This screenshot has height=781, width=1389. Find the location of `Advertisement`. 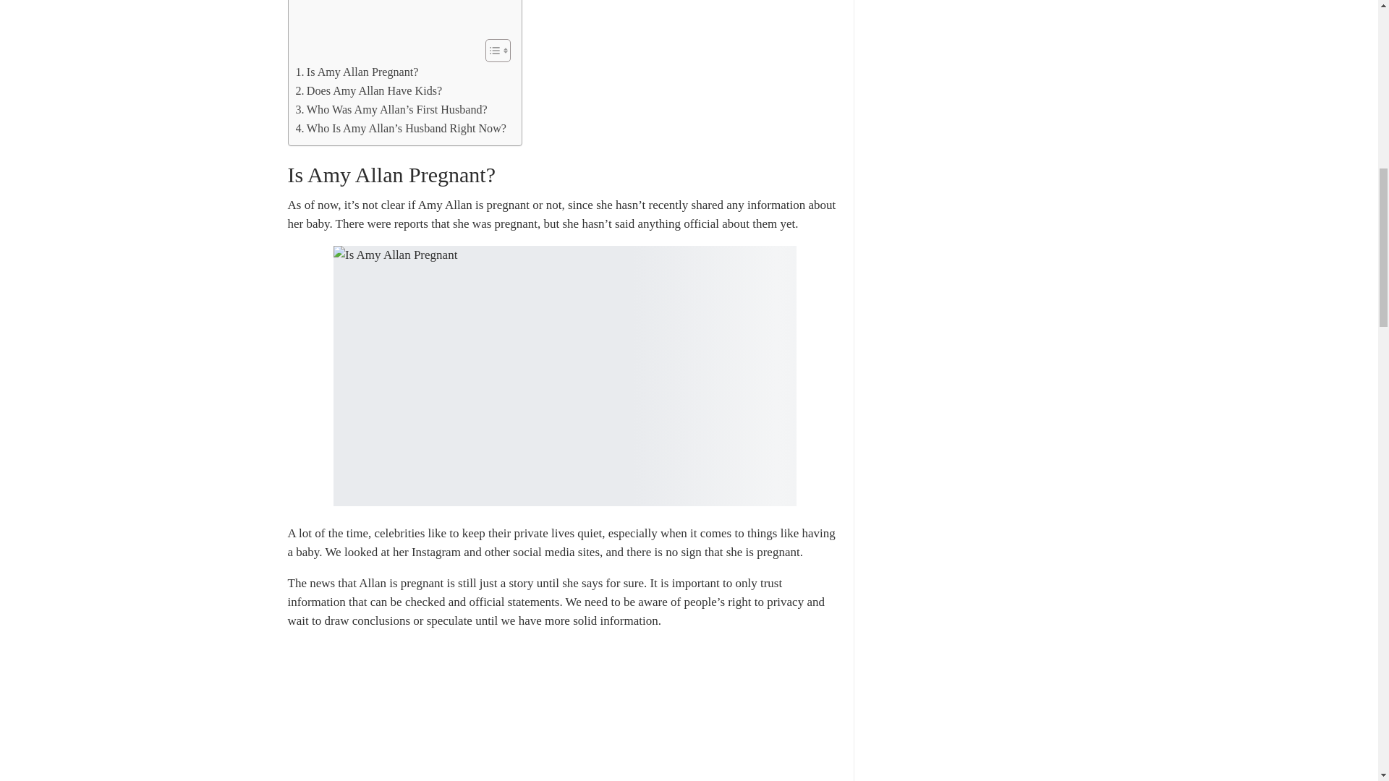

Advertisement is located at coordinates (401, 19).